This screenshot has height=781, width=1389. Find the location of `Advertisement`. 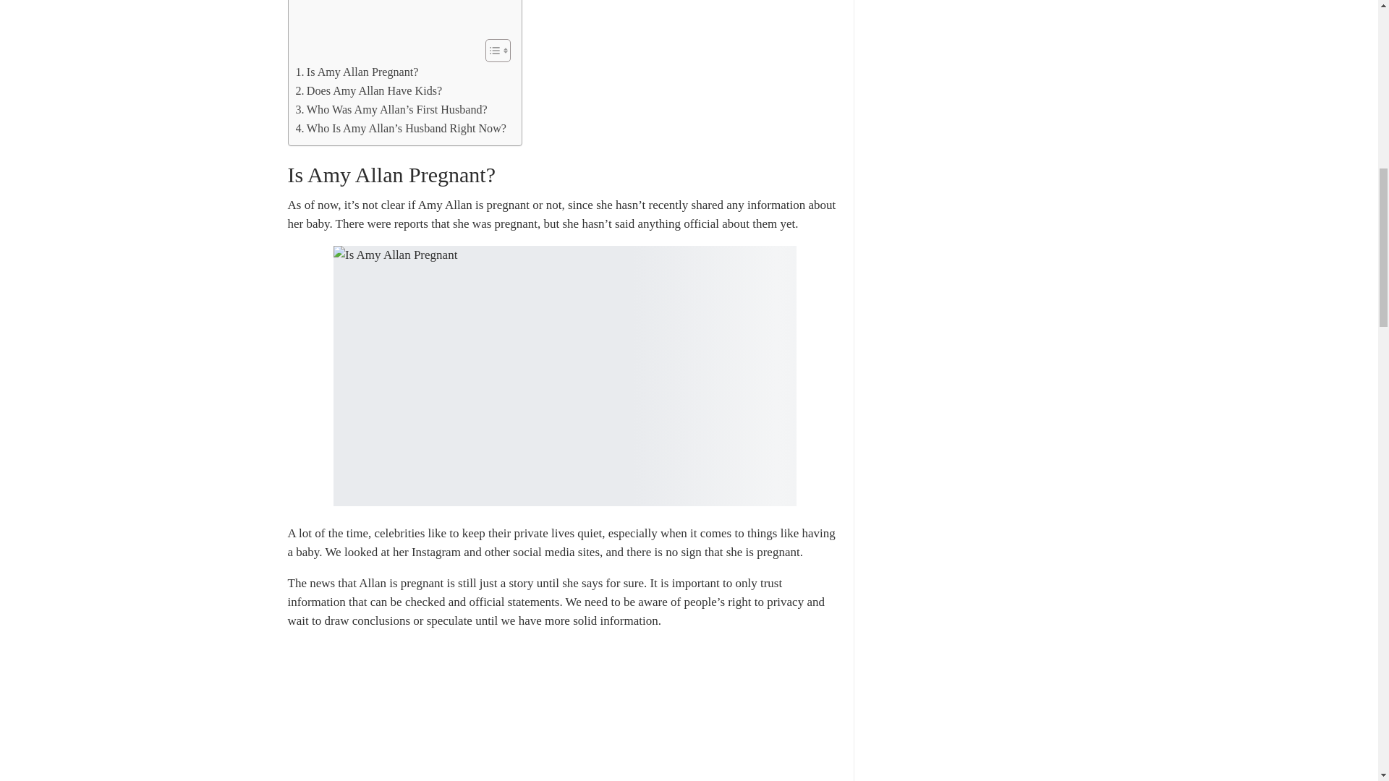

Advertisement is located at coordinates (401, 19).